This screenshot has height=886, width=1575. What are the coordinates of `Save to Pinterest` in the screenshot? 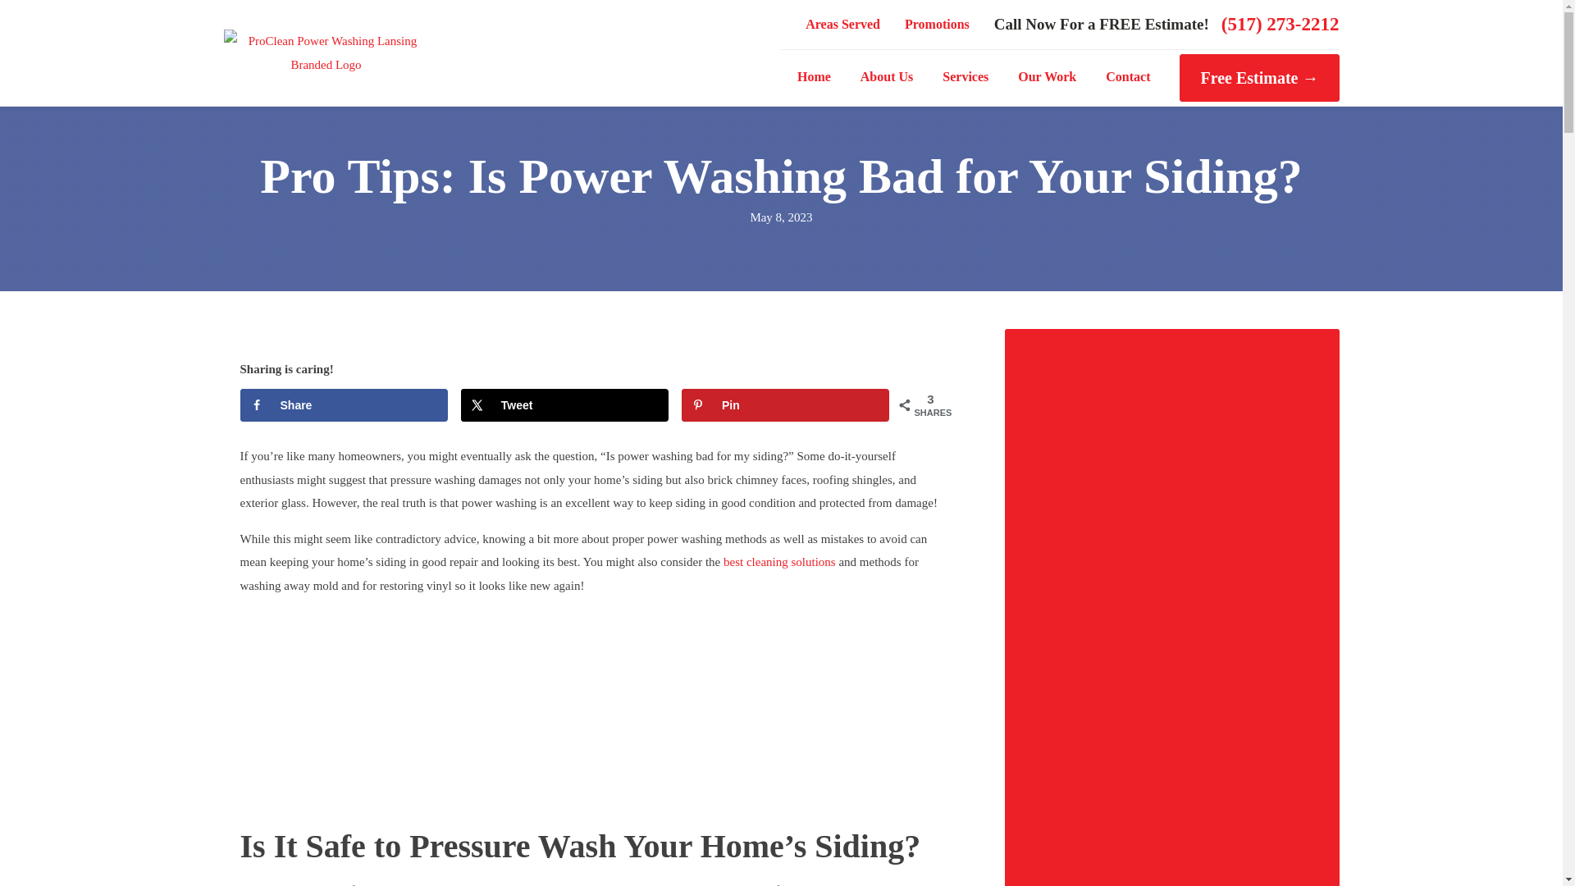 It's located at (786, 405).